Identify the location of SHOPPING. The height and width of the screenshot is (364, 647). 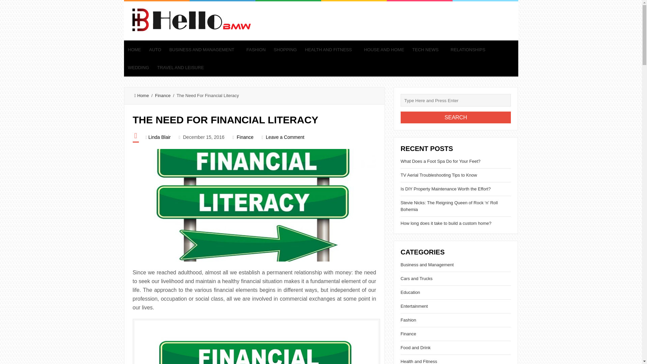
(285, 49).